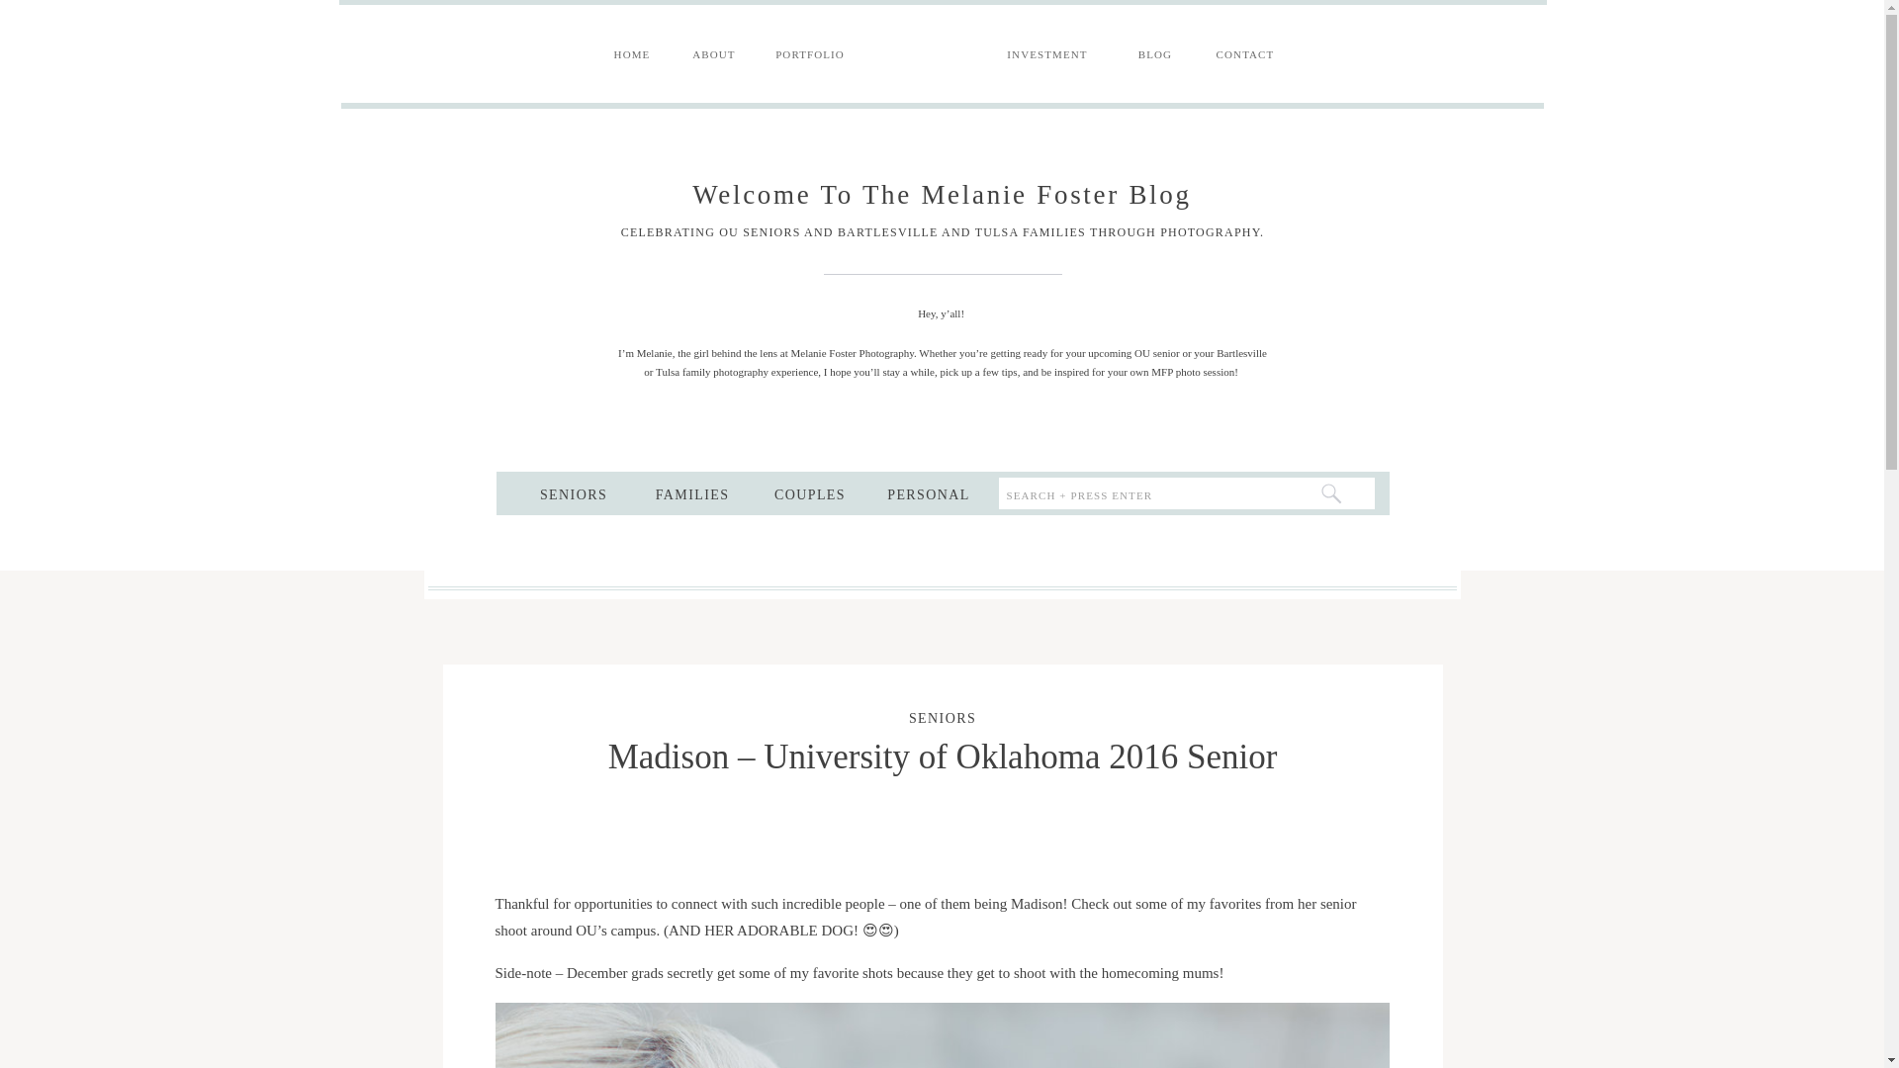  Describe the element at coordinates (942, 718) in the screenshot. I see `SENIORS` at that location.